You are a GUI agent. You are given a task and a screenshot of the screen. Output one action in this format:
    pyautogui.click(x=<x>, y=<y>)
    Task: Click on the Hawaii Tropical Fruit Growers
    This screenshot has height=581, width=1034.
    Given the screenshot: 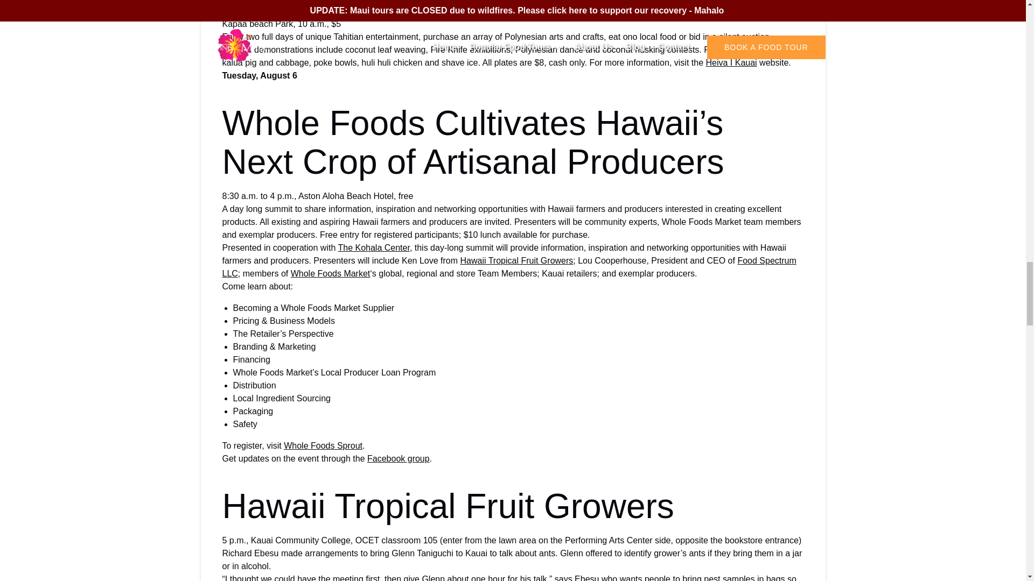 What is the action you would take?
    pyautogui.click(x=516, y=260)
    